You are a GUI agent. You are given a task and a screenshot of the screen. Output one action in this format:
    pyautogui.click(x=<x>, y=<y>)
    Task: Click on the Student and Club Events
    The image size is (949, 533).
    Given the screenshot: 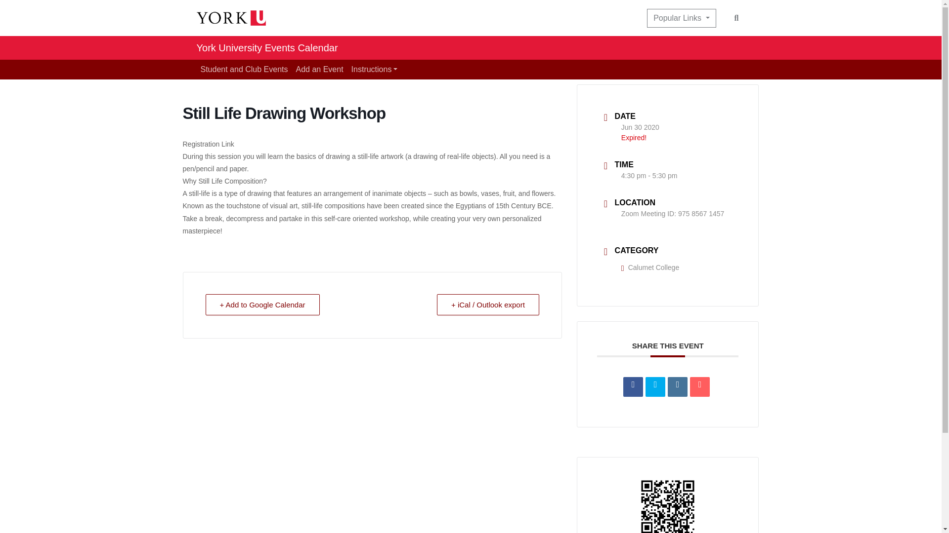 What is the action you would take?
    pyautogui.click(x=244, y=69)
    